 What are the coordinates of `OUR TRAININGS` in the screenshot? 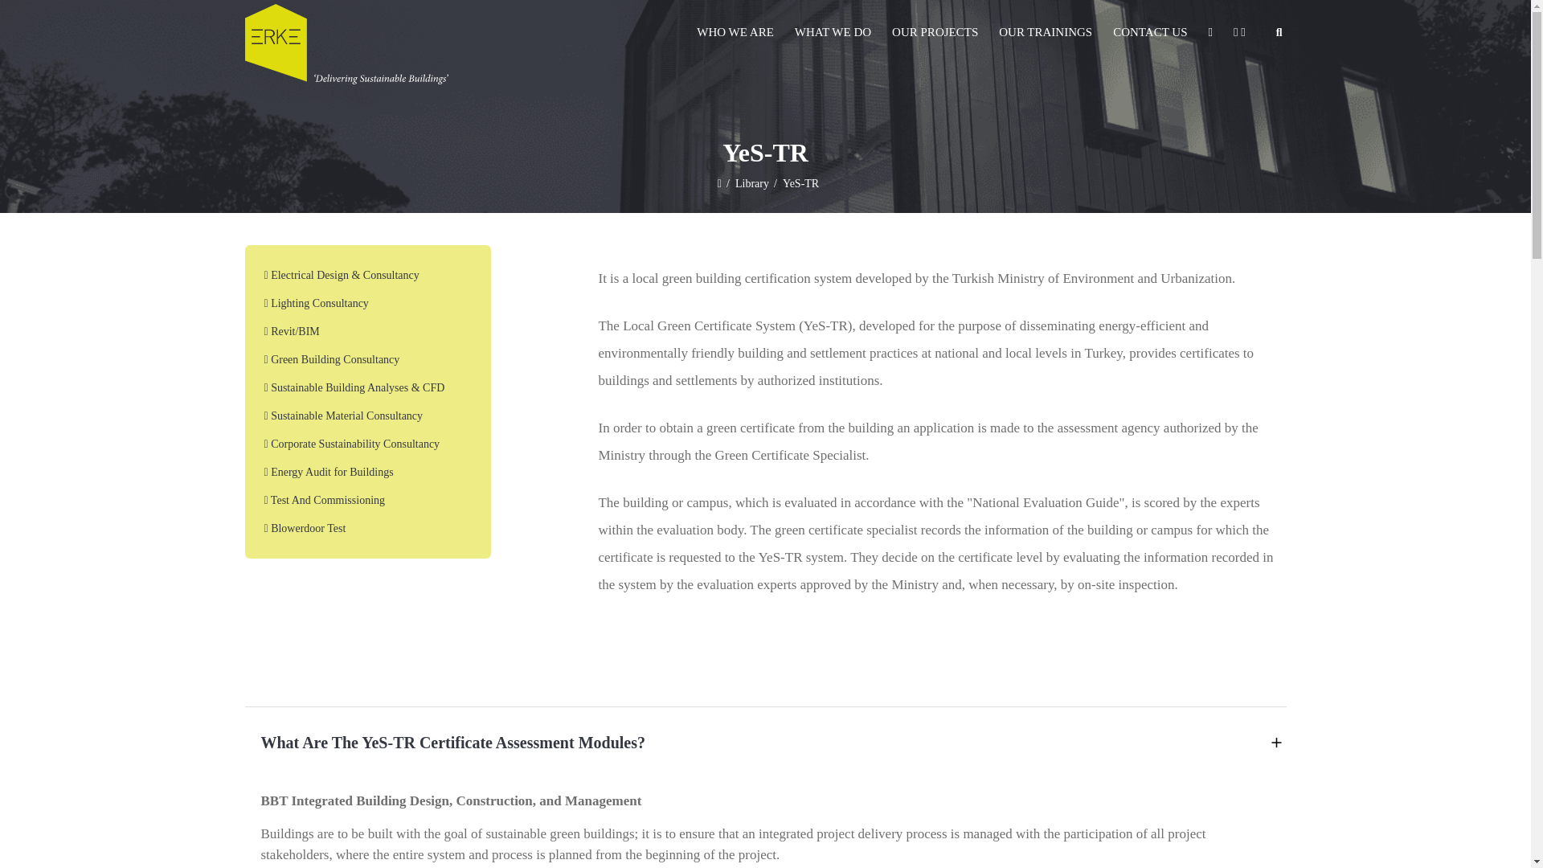 It's located at (1046, 32).